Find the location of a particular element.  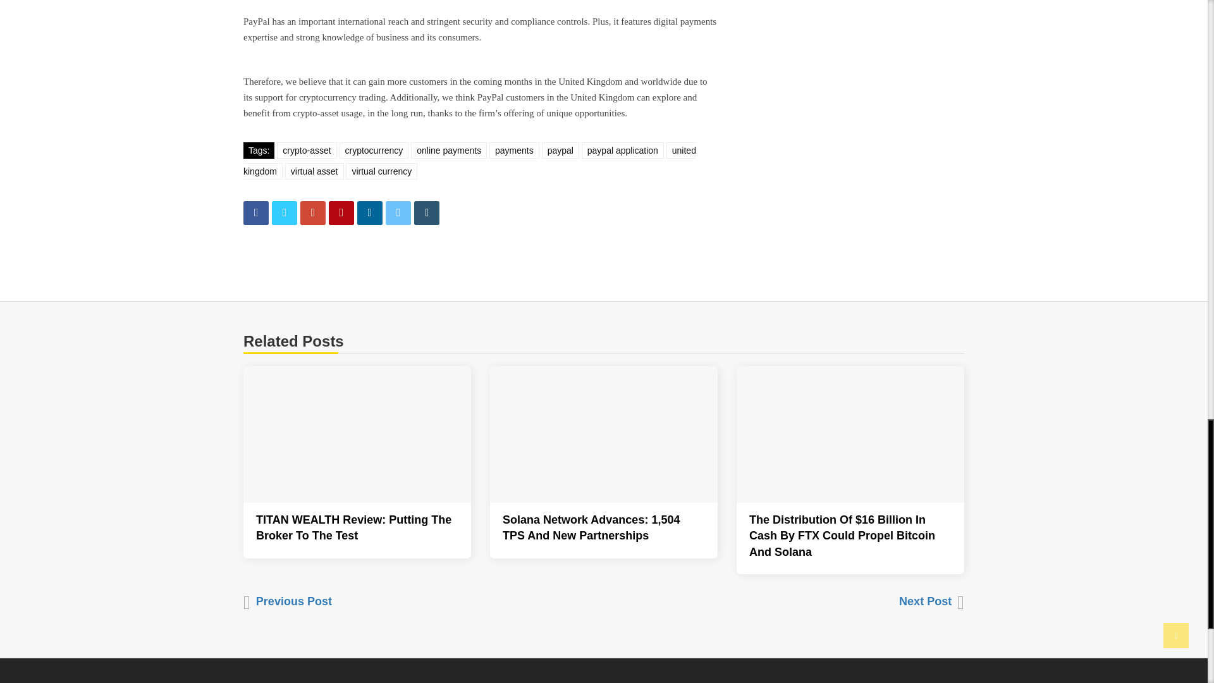

paypal is located at coordinates (560, 150).